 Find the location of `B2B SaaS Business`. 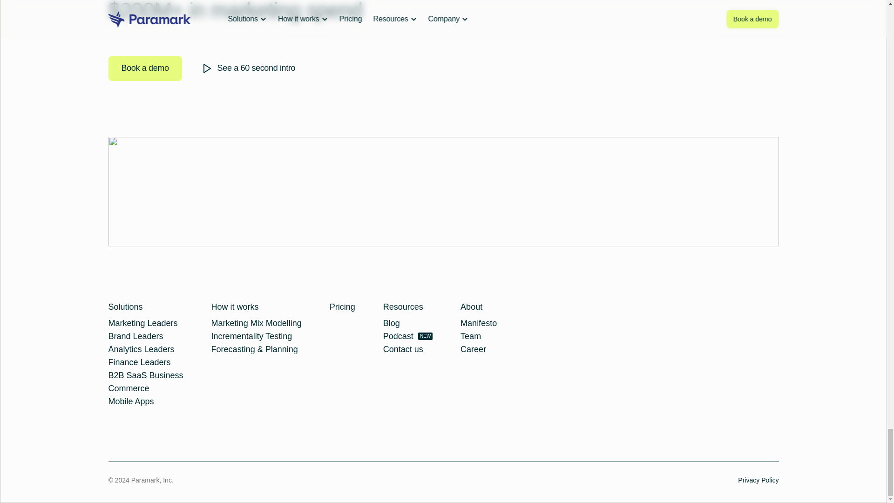

B2B SaaS Business is located at coordinates (145, 375).